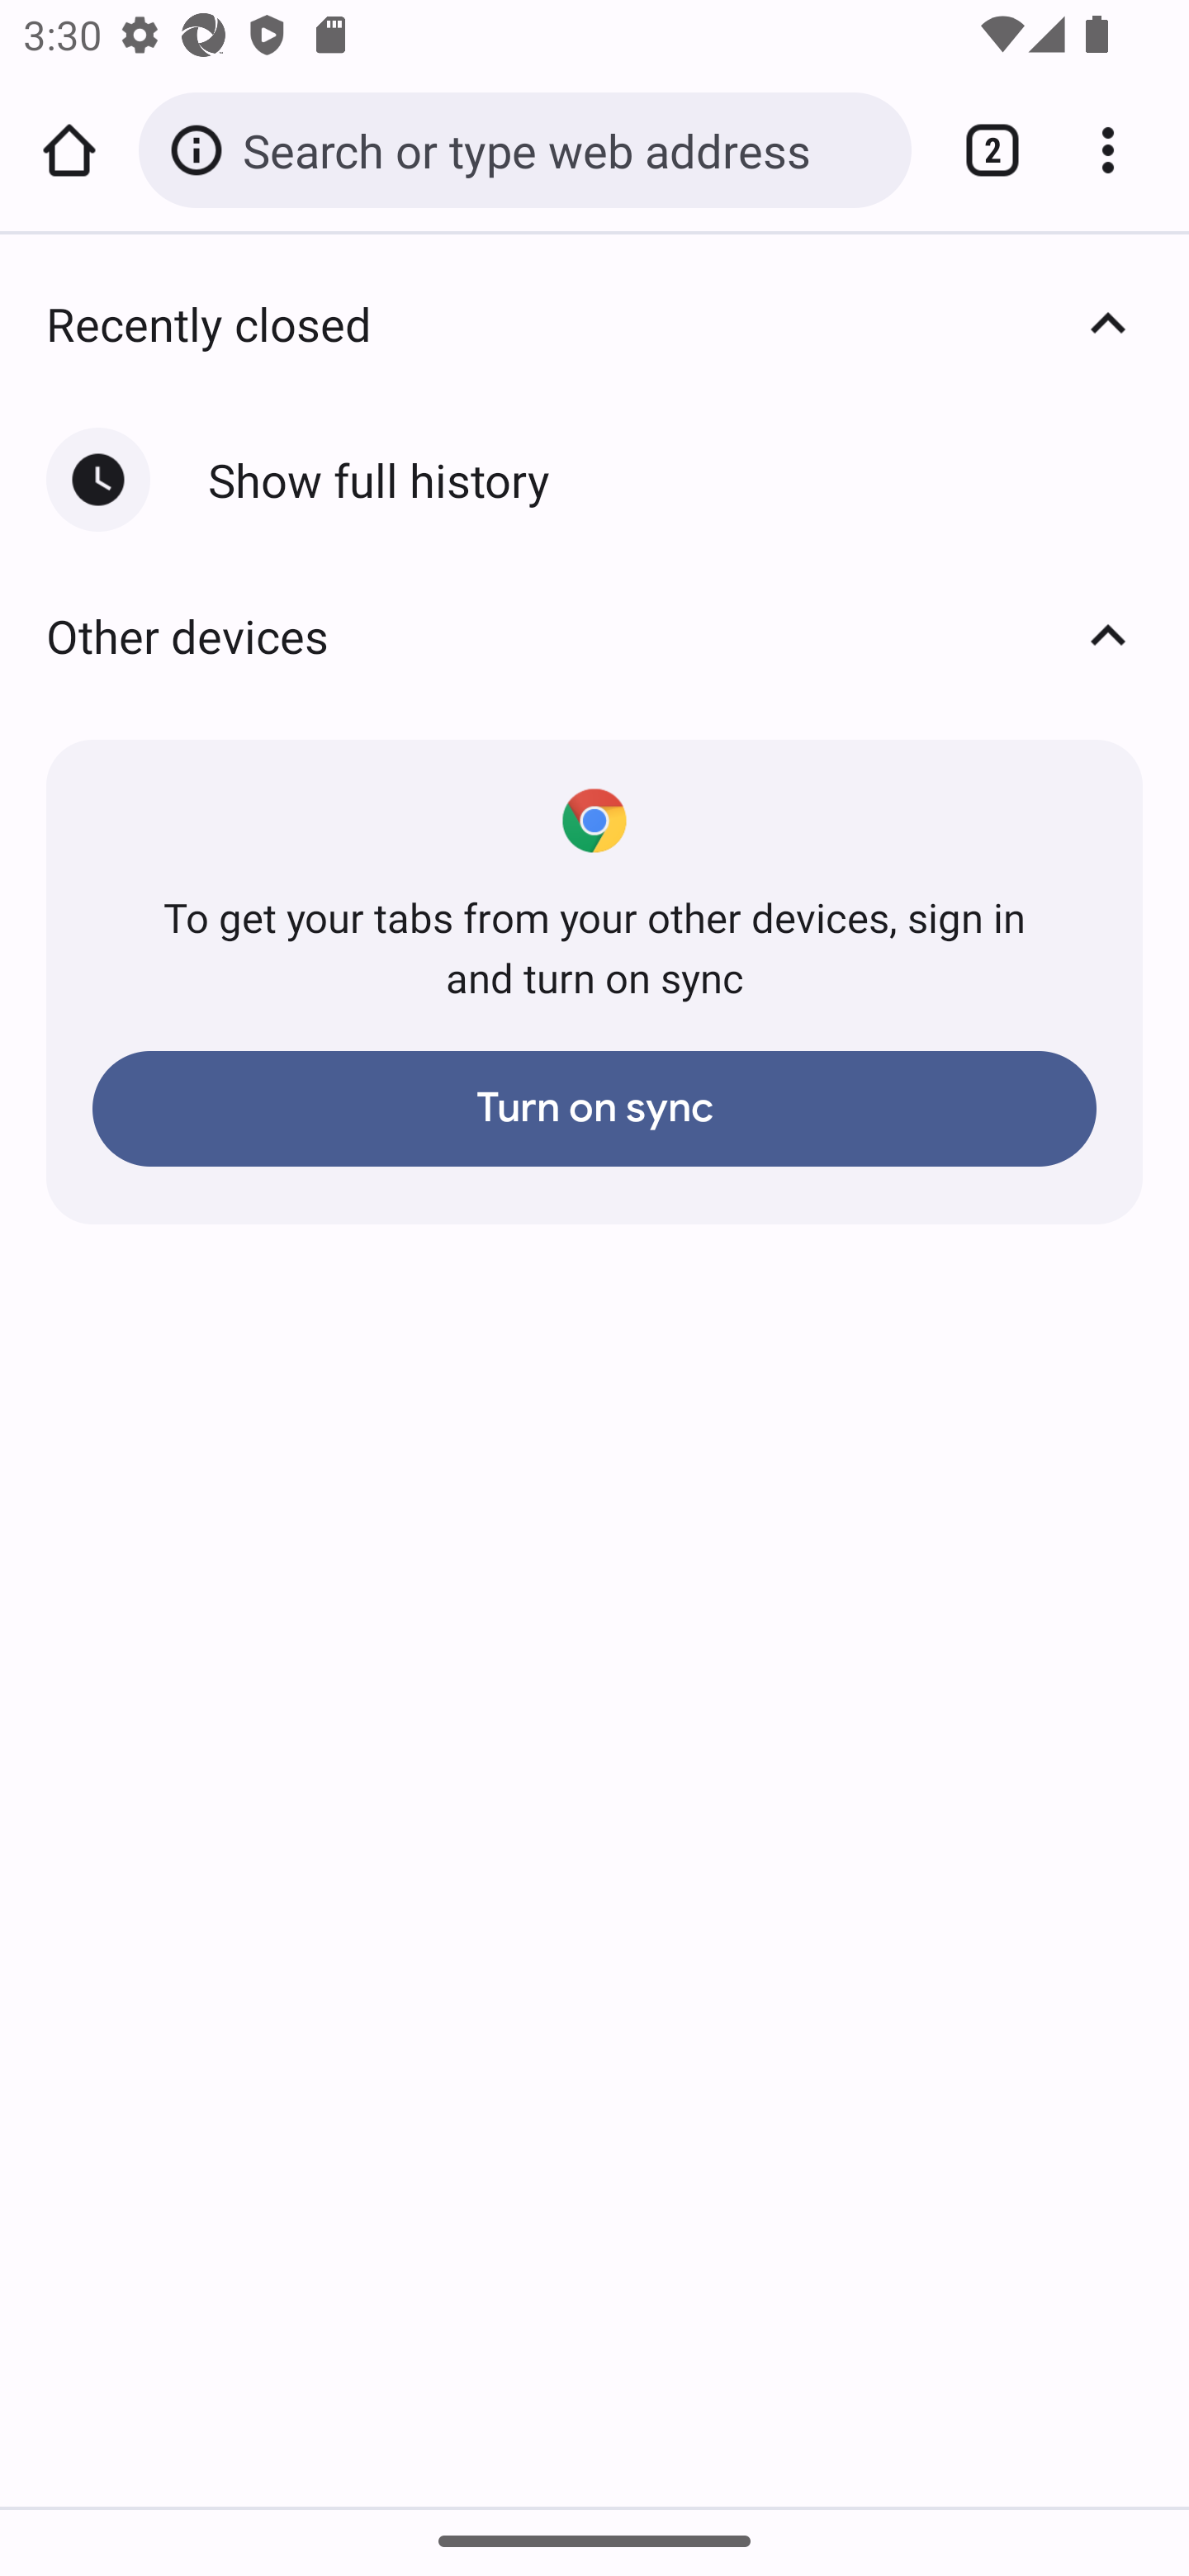 This screenshot has width=1189, height=2576. What do you see at coordinates (594, 636) in the screenshot?
I see `Other devices Tap to collapse` at bounding box center [594, 636].